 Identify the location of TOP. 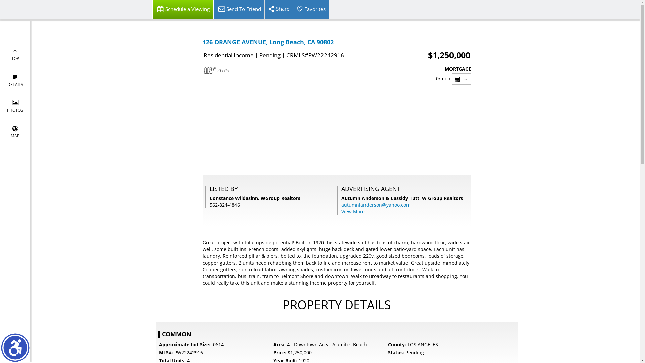
(15, 54).